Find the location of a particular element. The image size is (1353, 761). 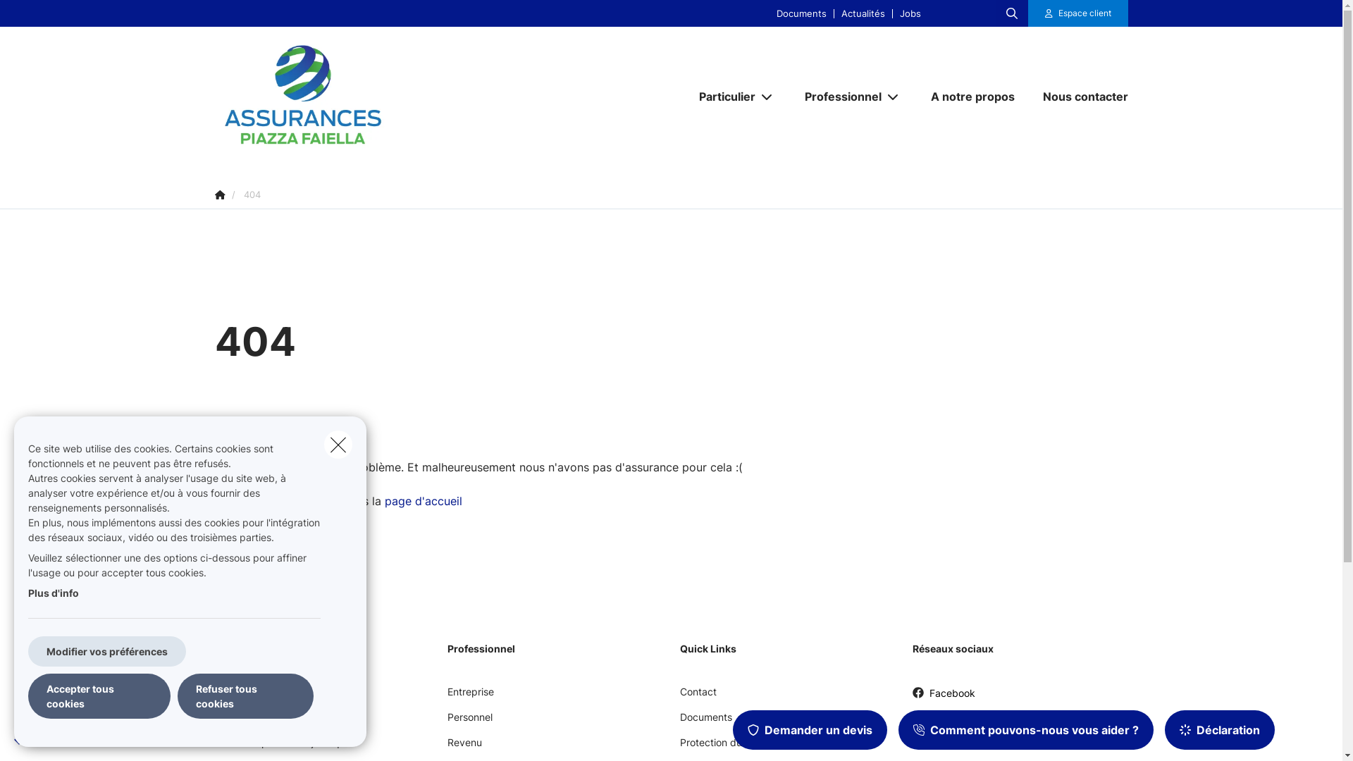

Documents is located at coordinates (802, 13).